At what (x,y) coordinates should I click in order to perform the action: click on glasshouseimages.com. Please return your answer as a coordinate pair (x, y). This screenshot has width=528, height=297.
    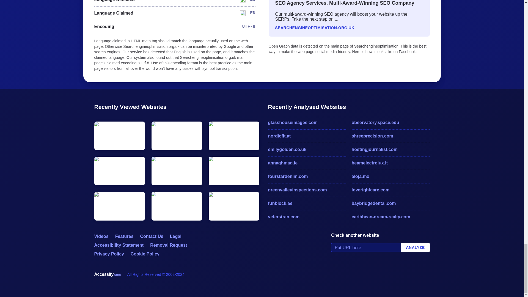
    Looking at the image, I should click on (307, 123).